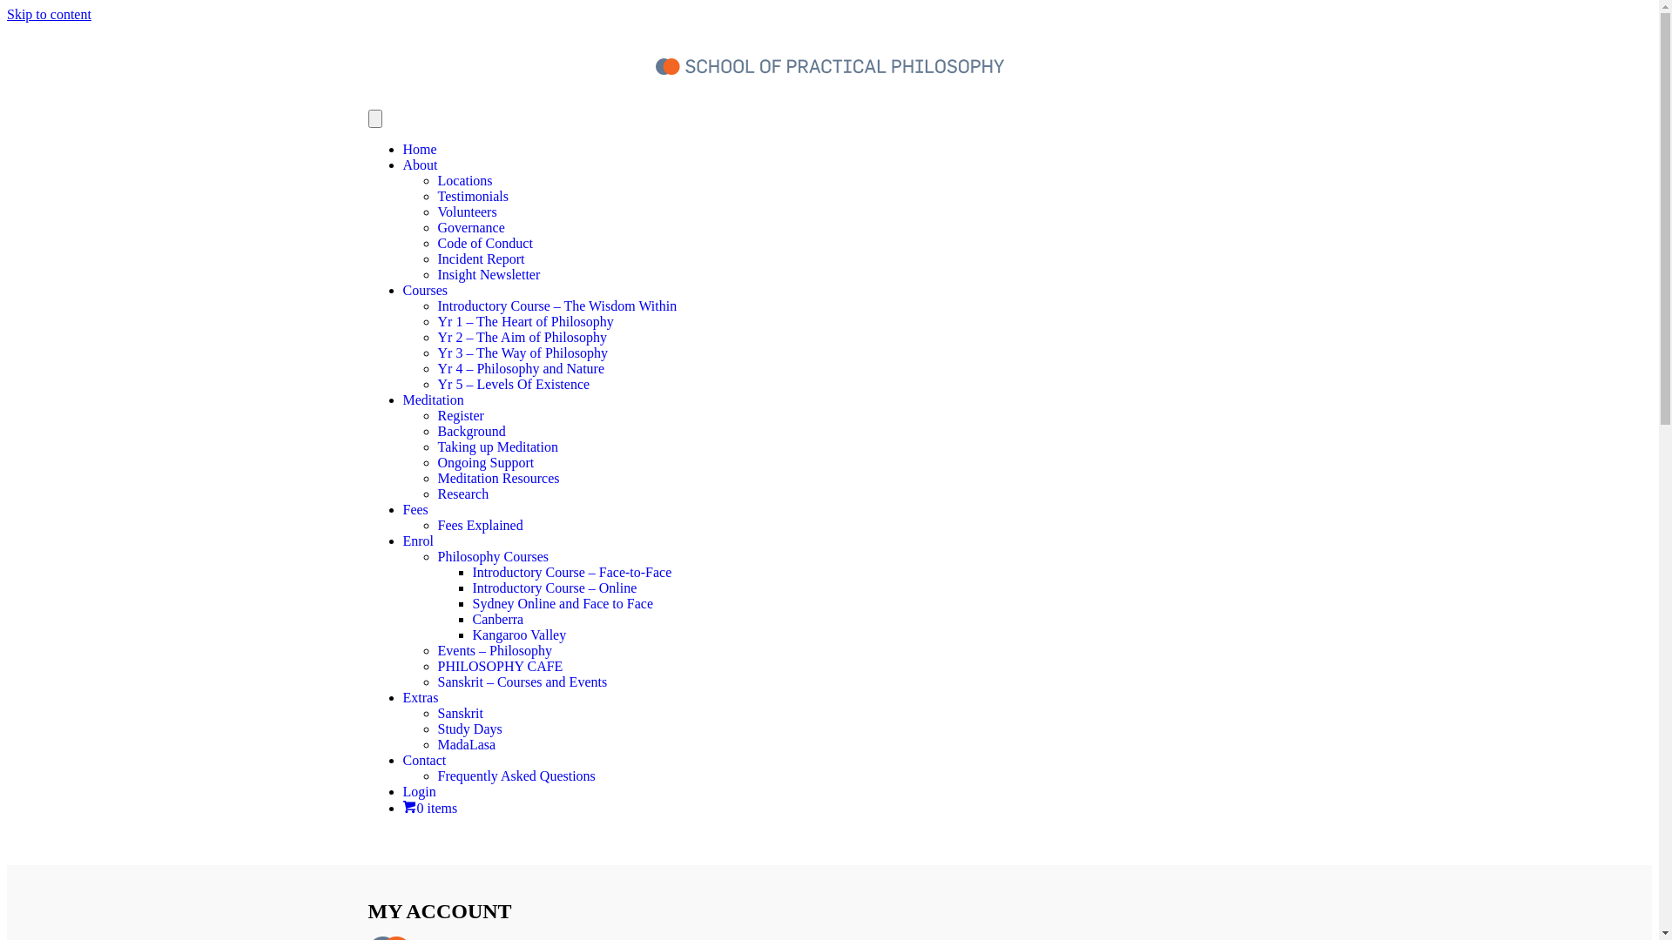 This screenshot has height=940, width=1672. I want to click on Canberra, so click(498, 620).